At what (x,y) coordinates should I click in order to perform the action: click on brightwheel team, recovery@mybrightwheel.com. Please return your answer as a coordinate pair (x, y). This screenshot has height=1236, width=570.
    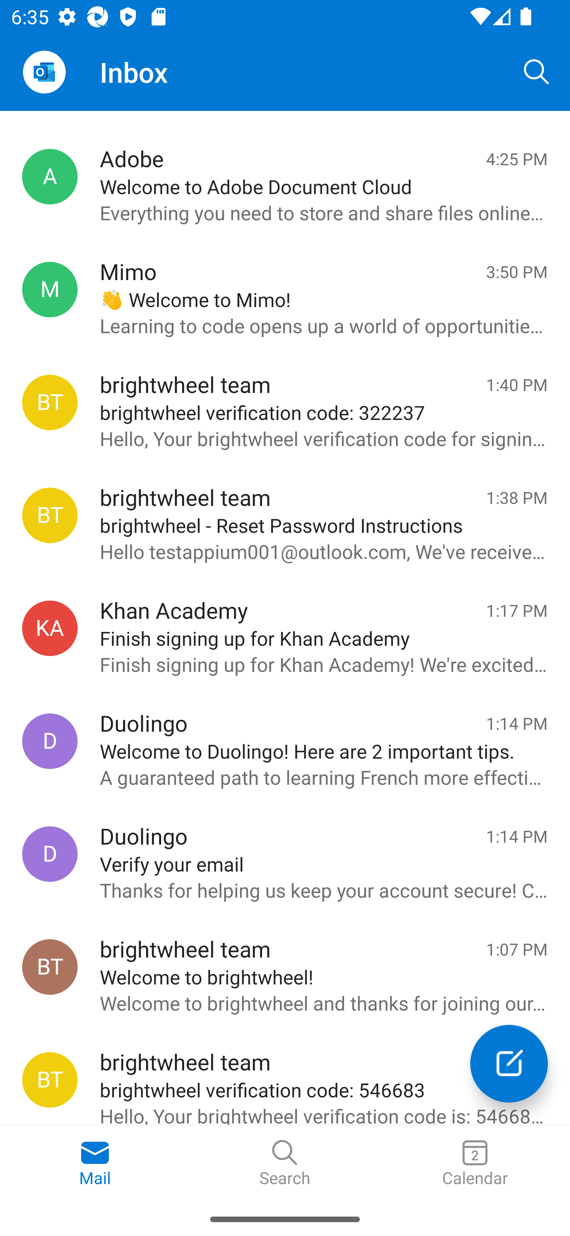
    Looking at the image, I should click on (50, 402).